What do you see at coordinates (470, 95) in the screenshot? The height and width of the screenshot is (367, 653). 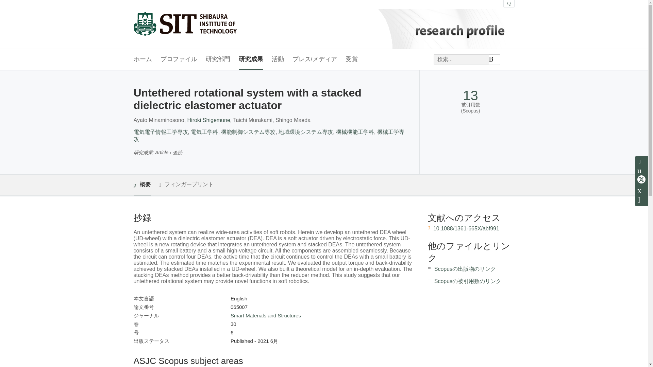 I see `13` at bounding box center [470, 95].